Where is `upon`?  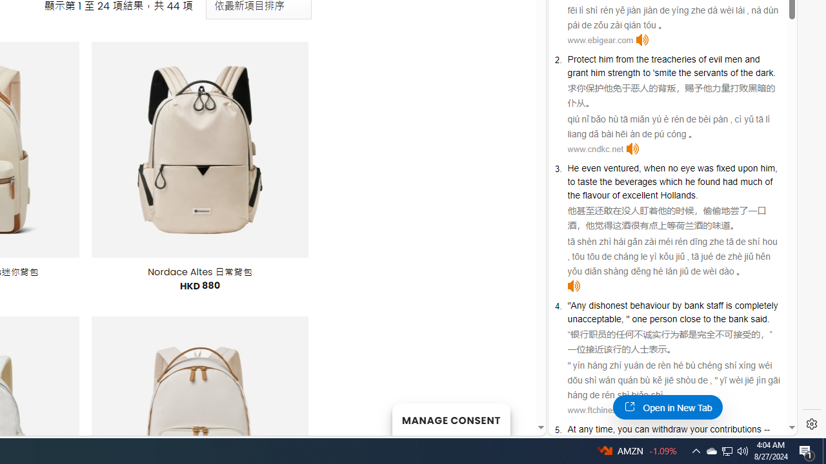
upon is located at coordinates (748, 168).